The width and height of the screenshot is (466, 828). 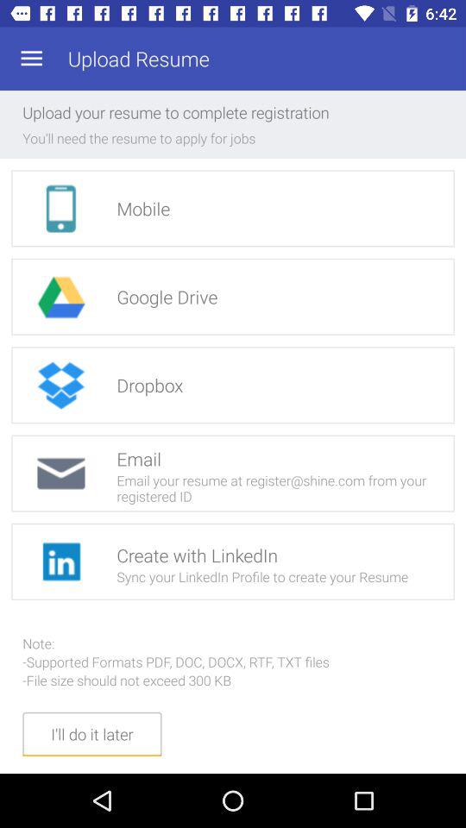 I want to click on click on the icon below email icon, so click(x=60, y=561).